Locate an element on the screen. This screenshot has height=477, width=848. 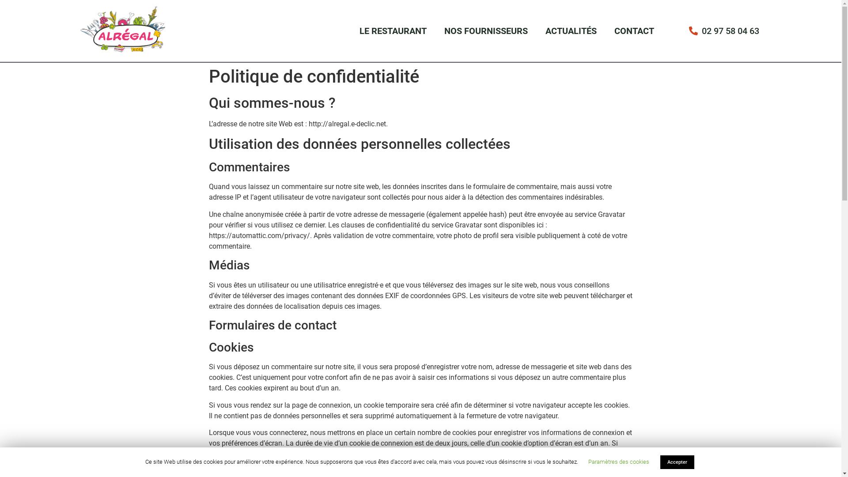
CONTACT is located at coordinates (634, 31).